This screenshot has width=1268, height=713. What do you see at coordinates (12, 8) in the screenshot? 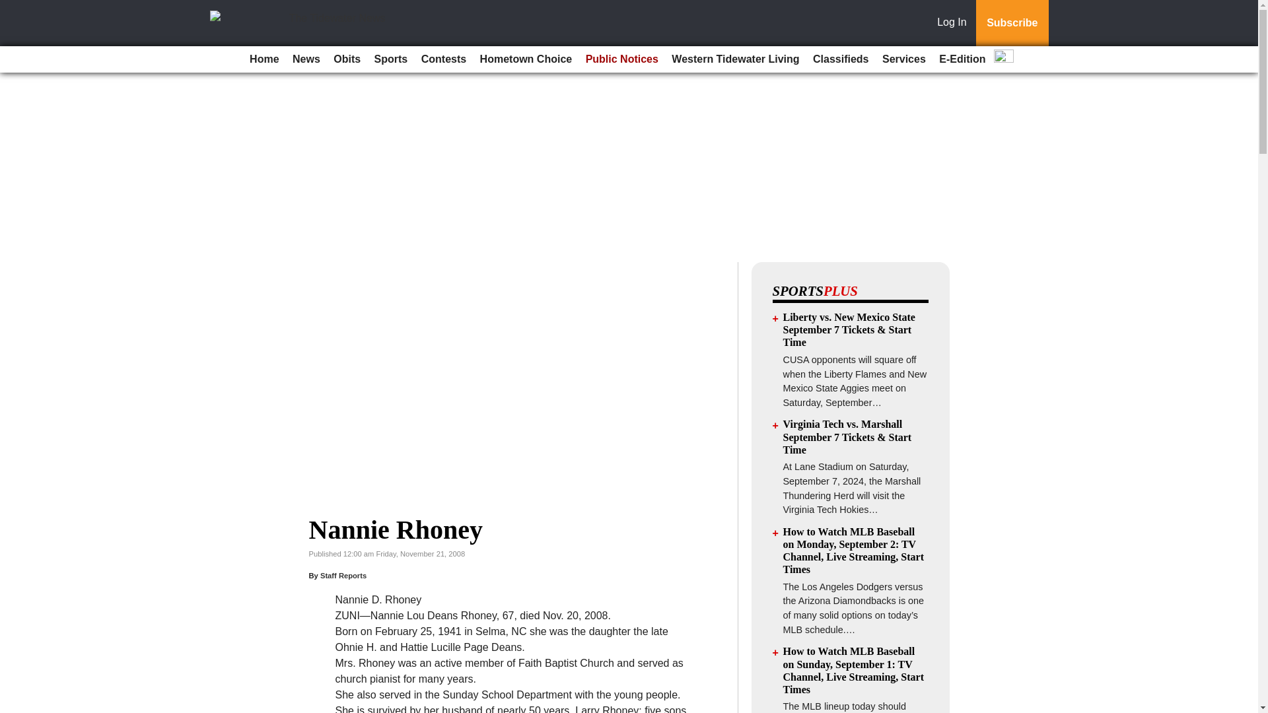
I see `Go` at bounding box center [12, 8].